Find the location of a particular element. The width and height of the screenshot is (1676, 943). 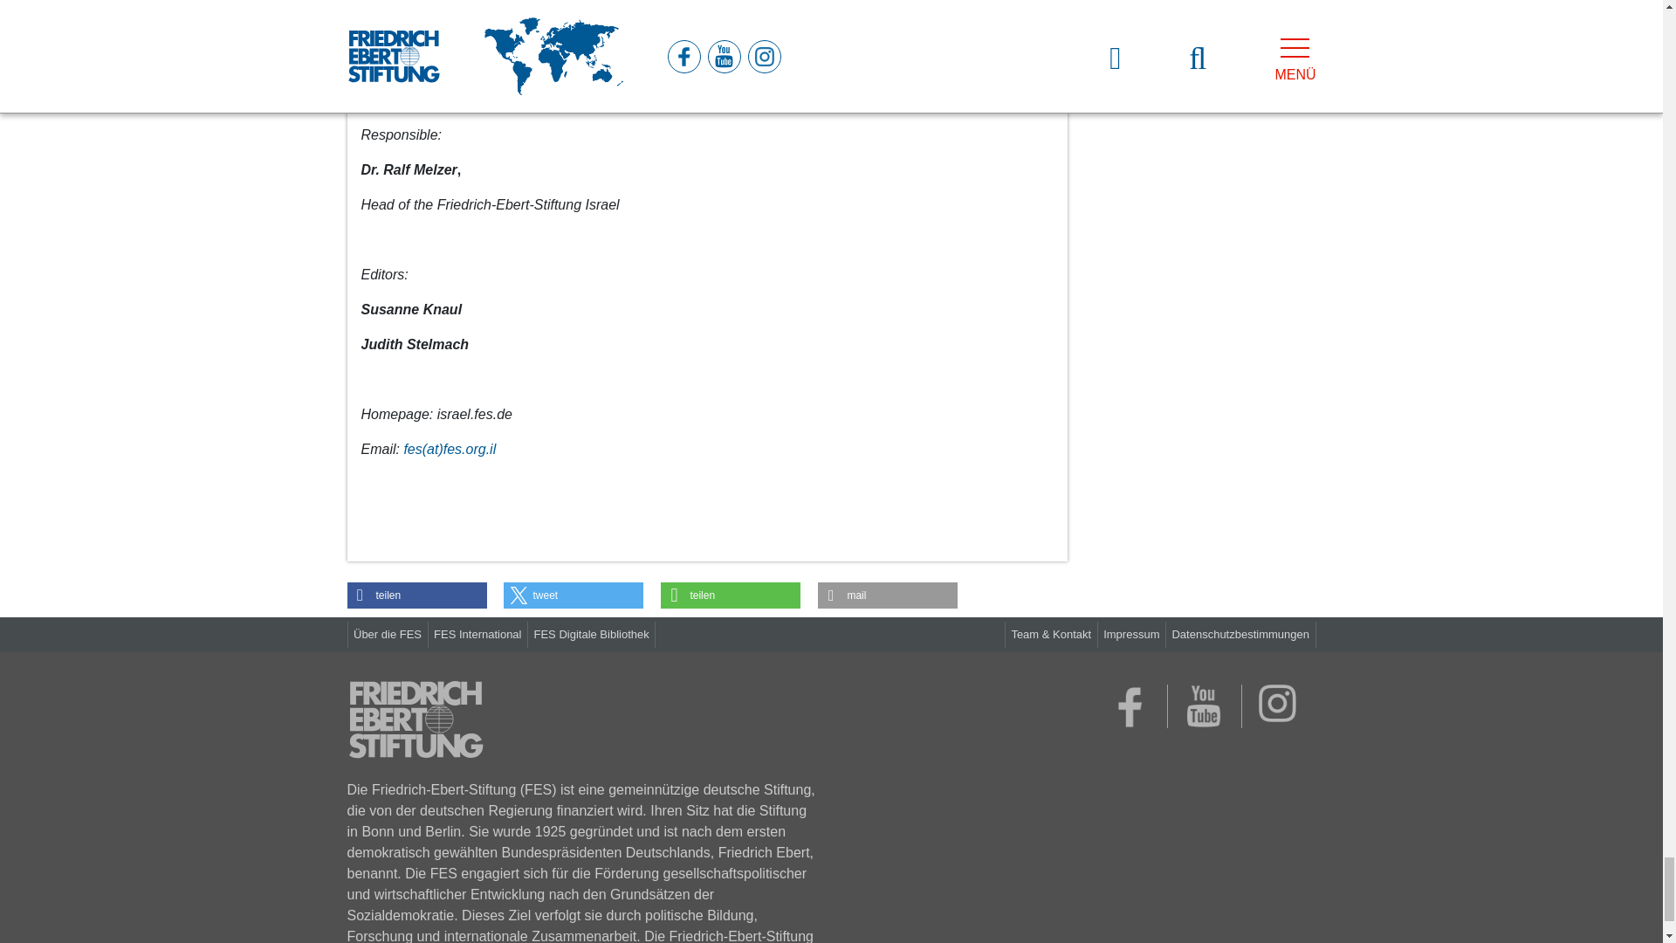

Bei Facebook teilen is located at coordinates (417, 595).